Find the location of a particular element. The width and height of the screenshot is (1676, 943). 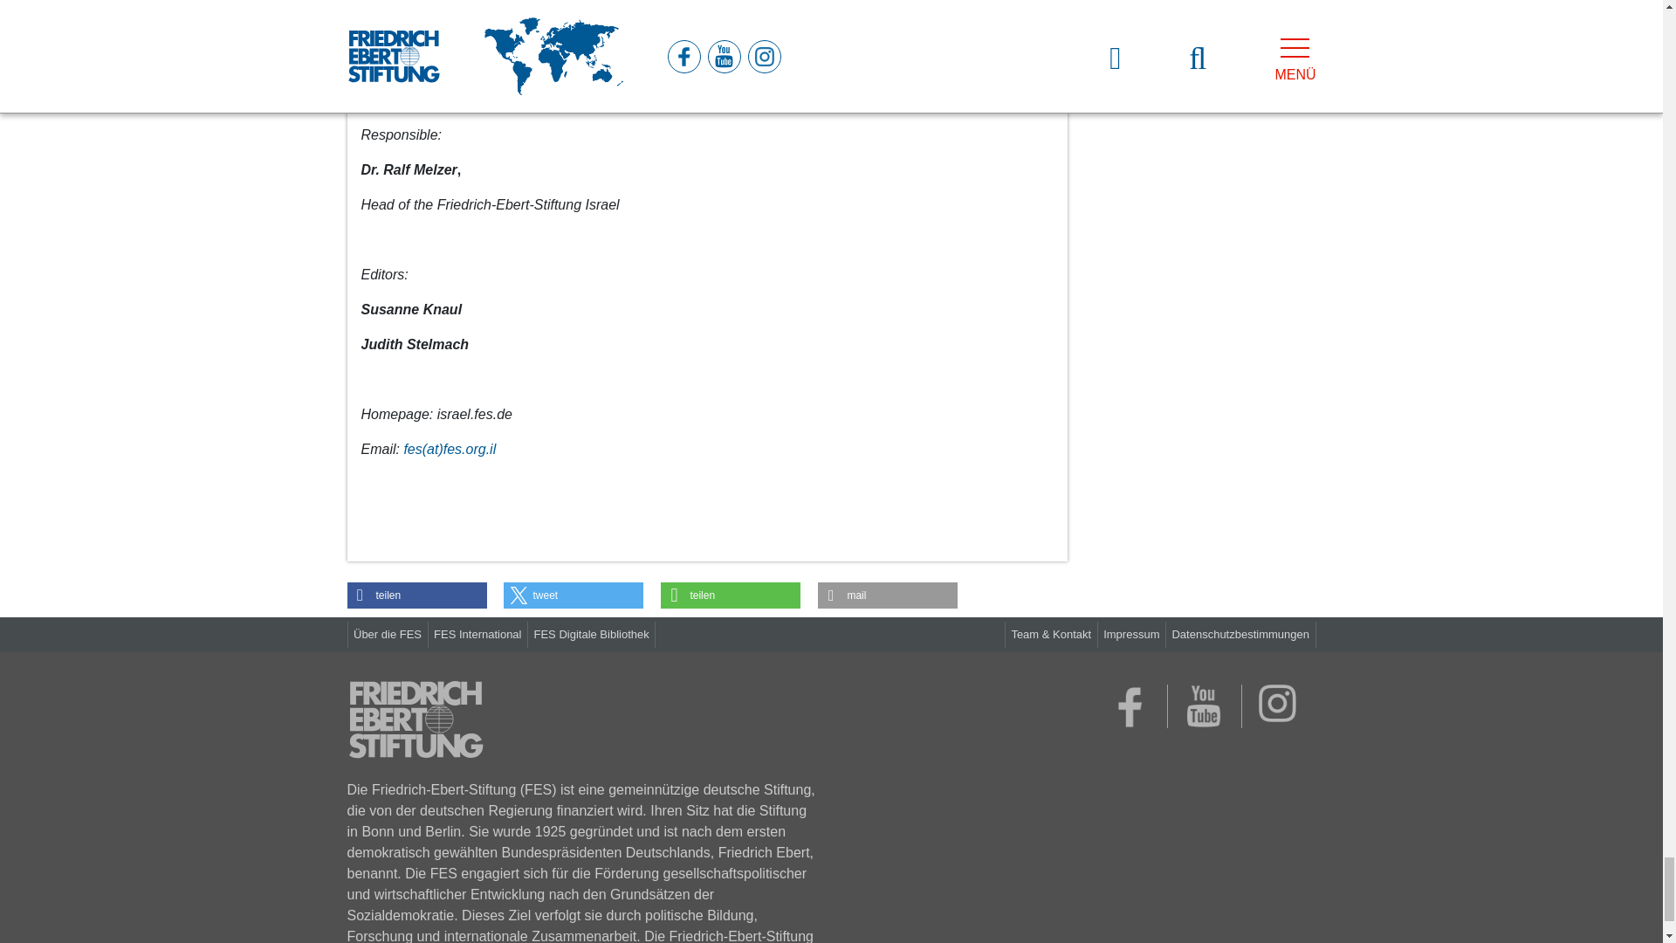

Bei Facebook teilen is located at coordinates (417, 595).